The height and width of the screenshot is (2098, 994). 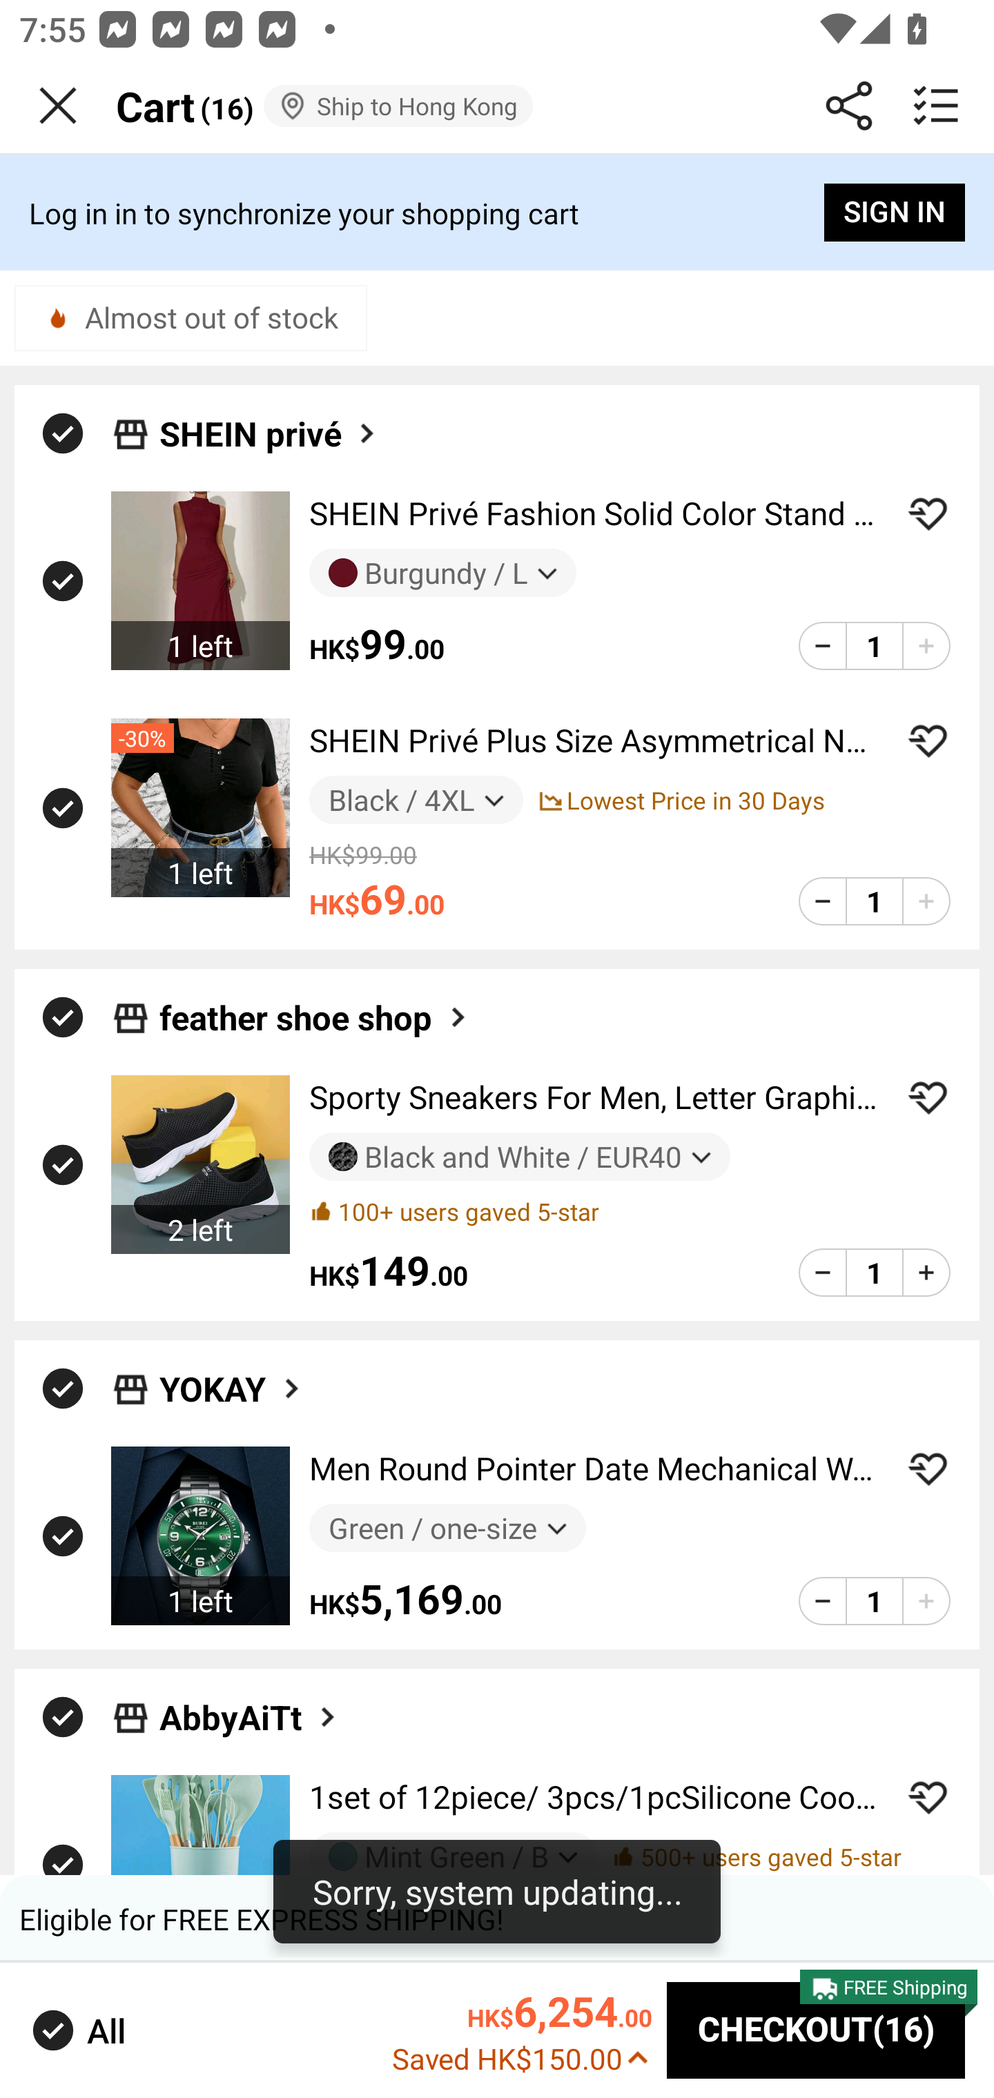 What do you see at coordinates (926, 1272) in the screenshot?
I see `product quantity add 1` at bounding box center [926, 1272].